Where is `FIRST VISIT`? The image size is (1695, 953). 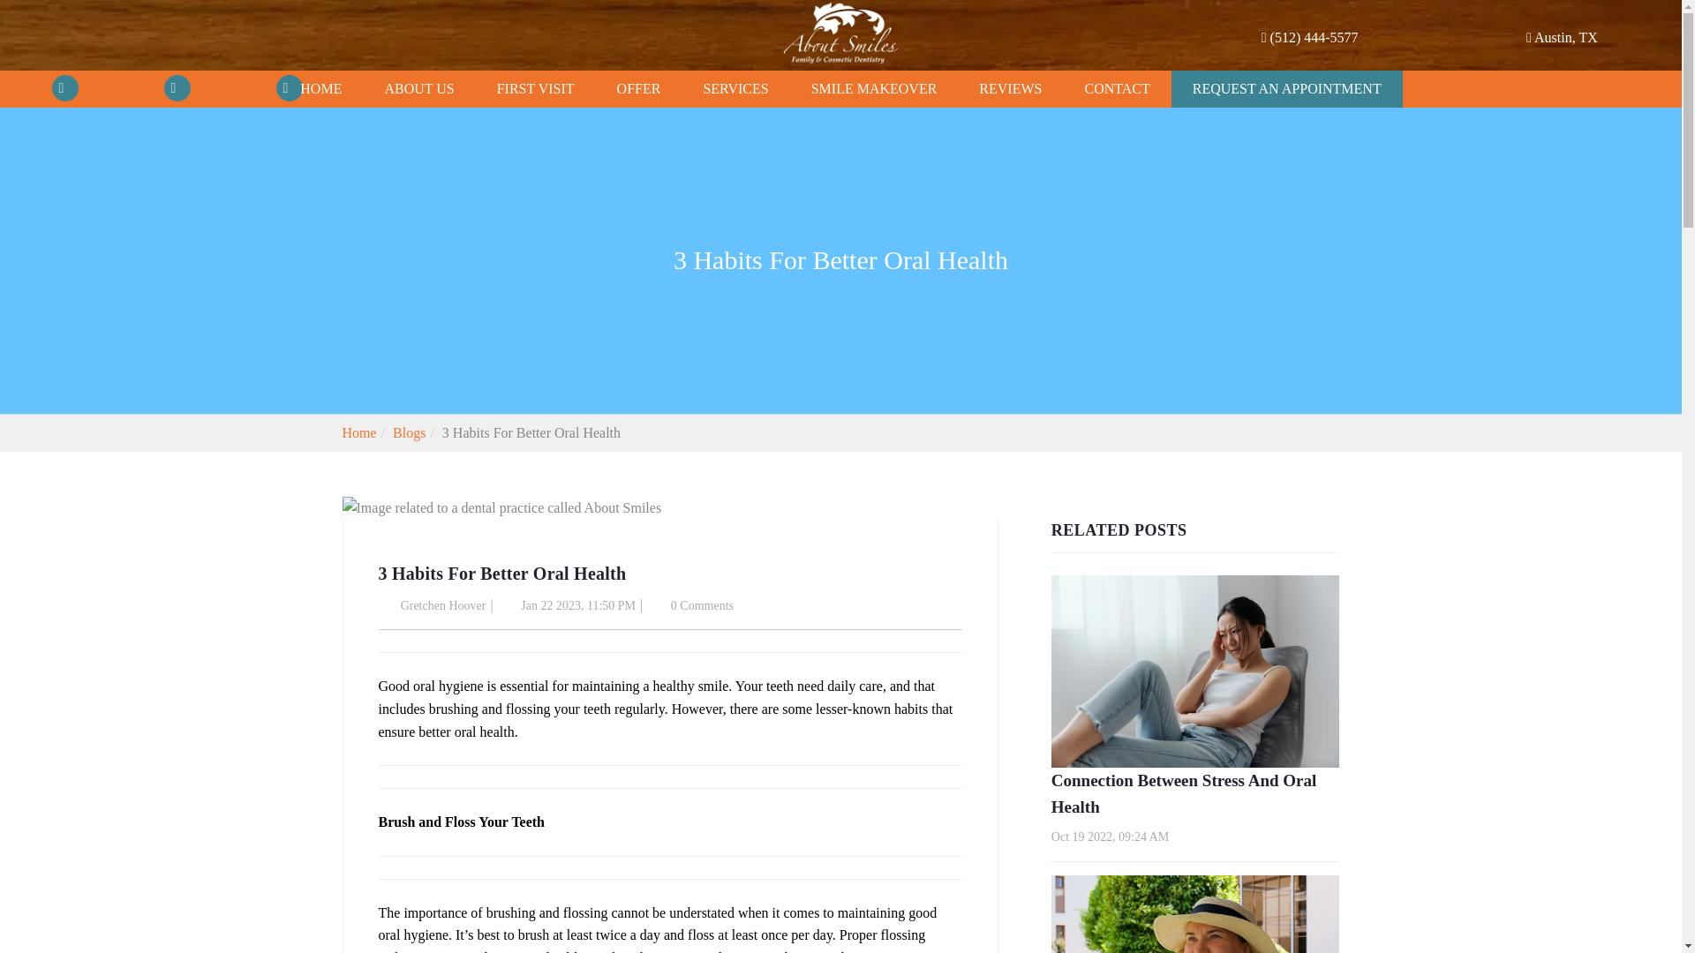
FIRST VISIT is located at coordinates (536, 86).